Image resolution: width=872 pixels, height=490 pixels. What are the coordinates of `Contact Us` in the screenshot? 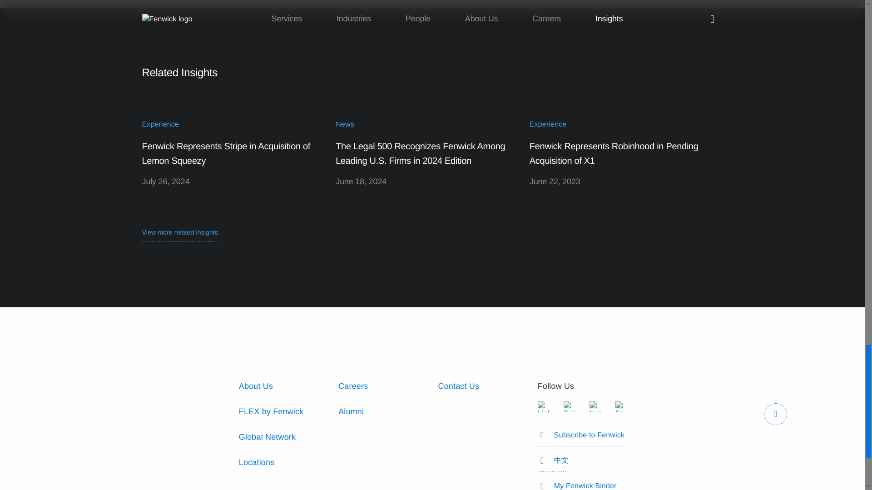 It's located at (458, 386).